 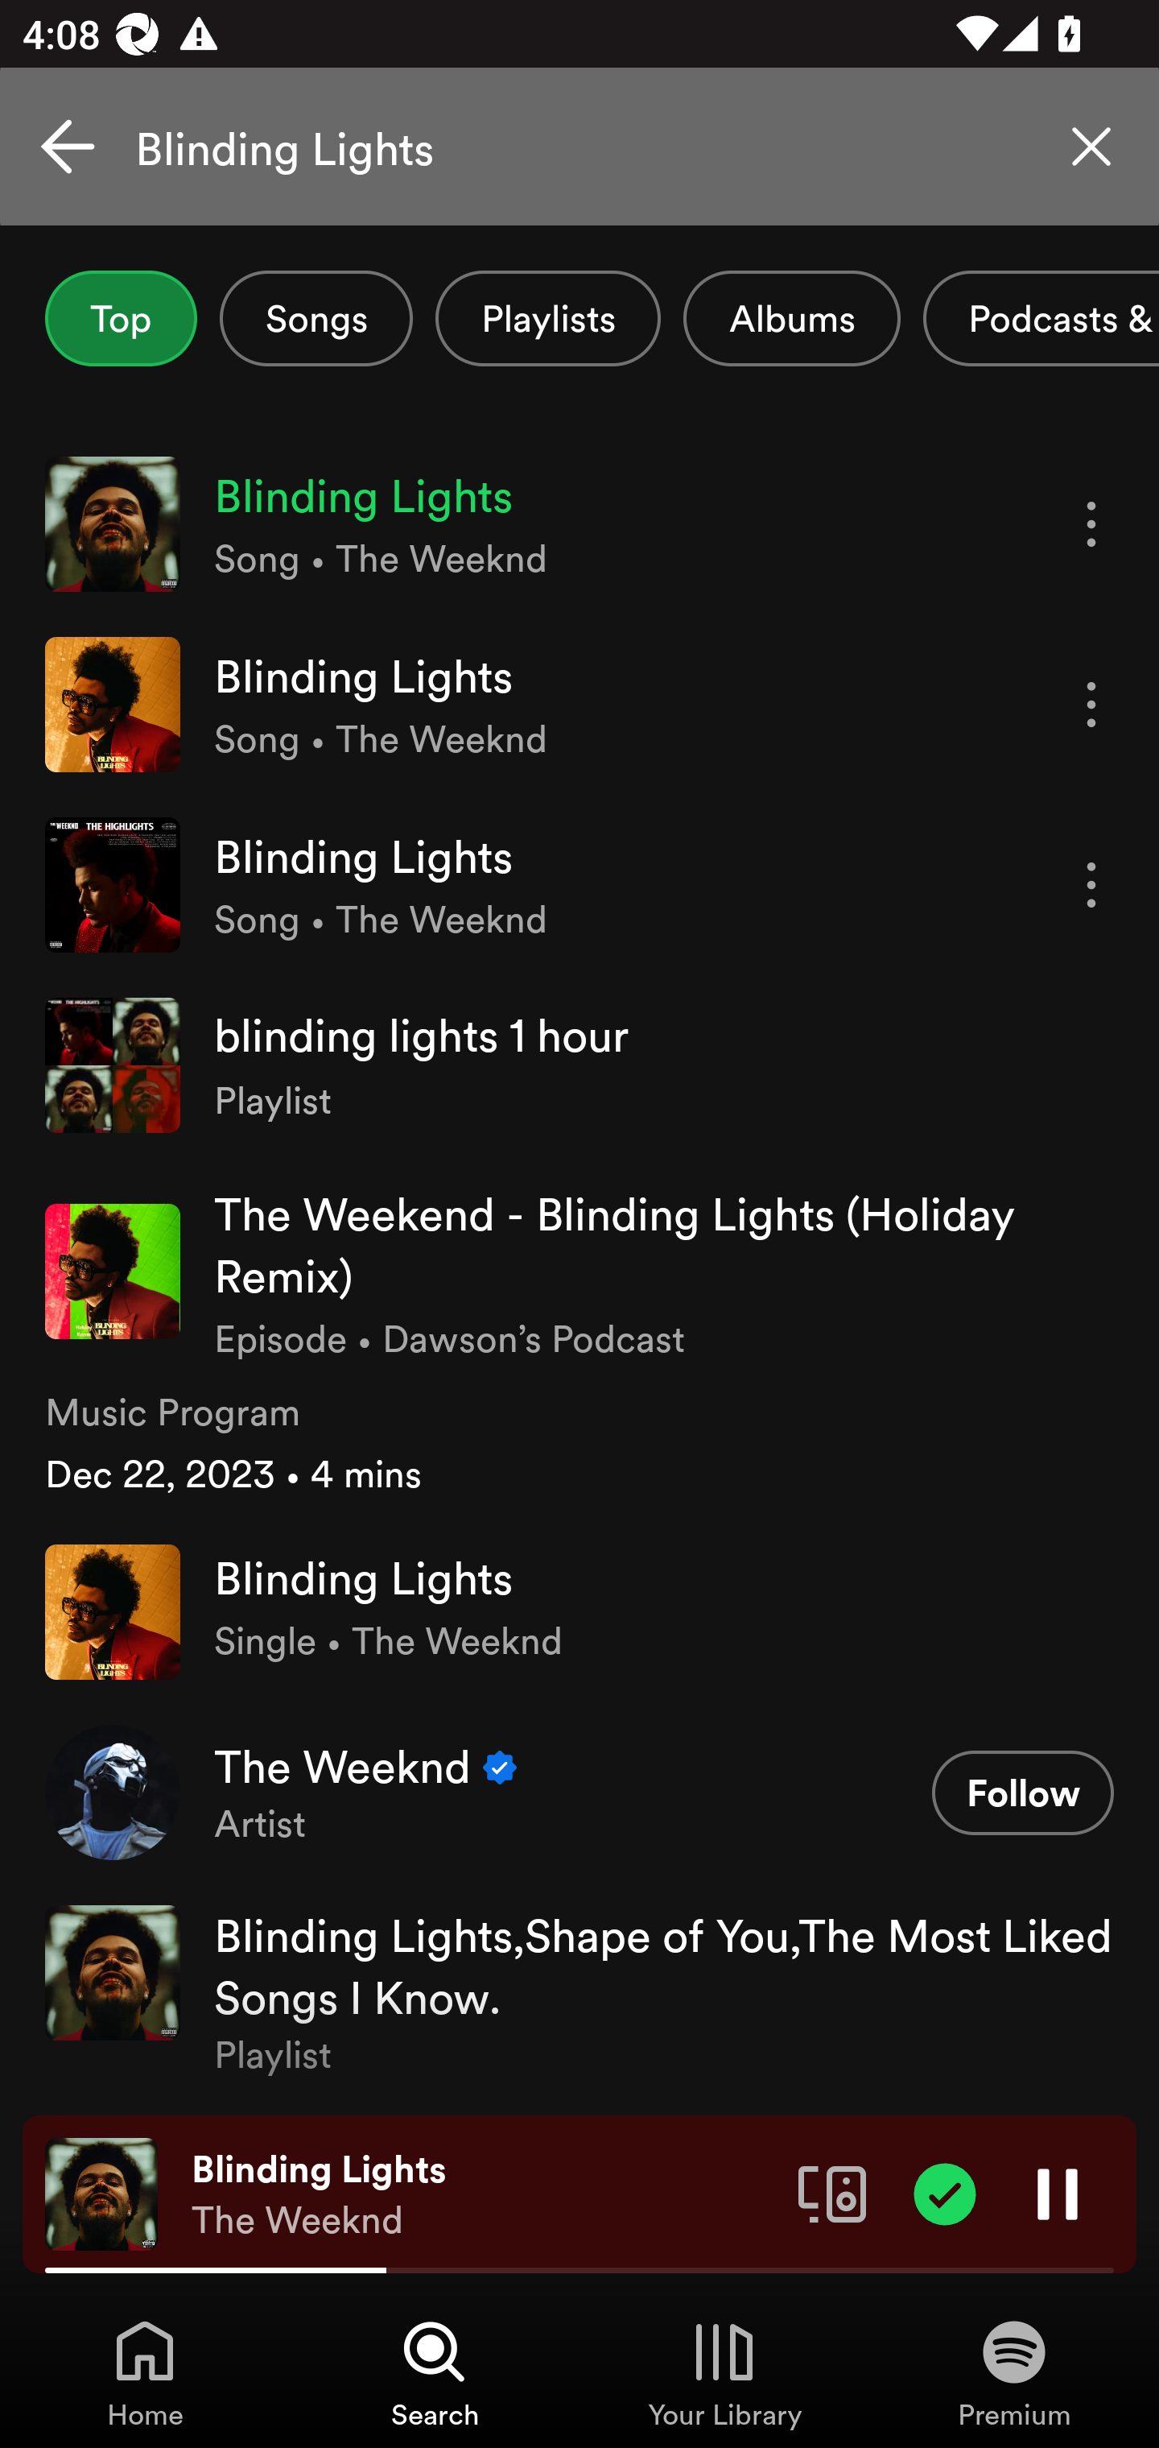 What do you see at coordinates (1041, 318) in the screenshot?
I see `Podcasts & Shows` at bounding box center [1041, 318].